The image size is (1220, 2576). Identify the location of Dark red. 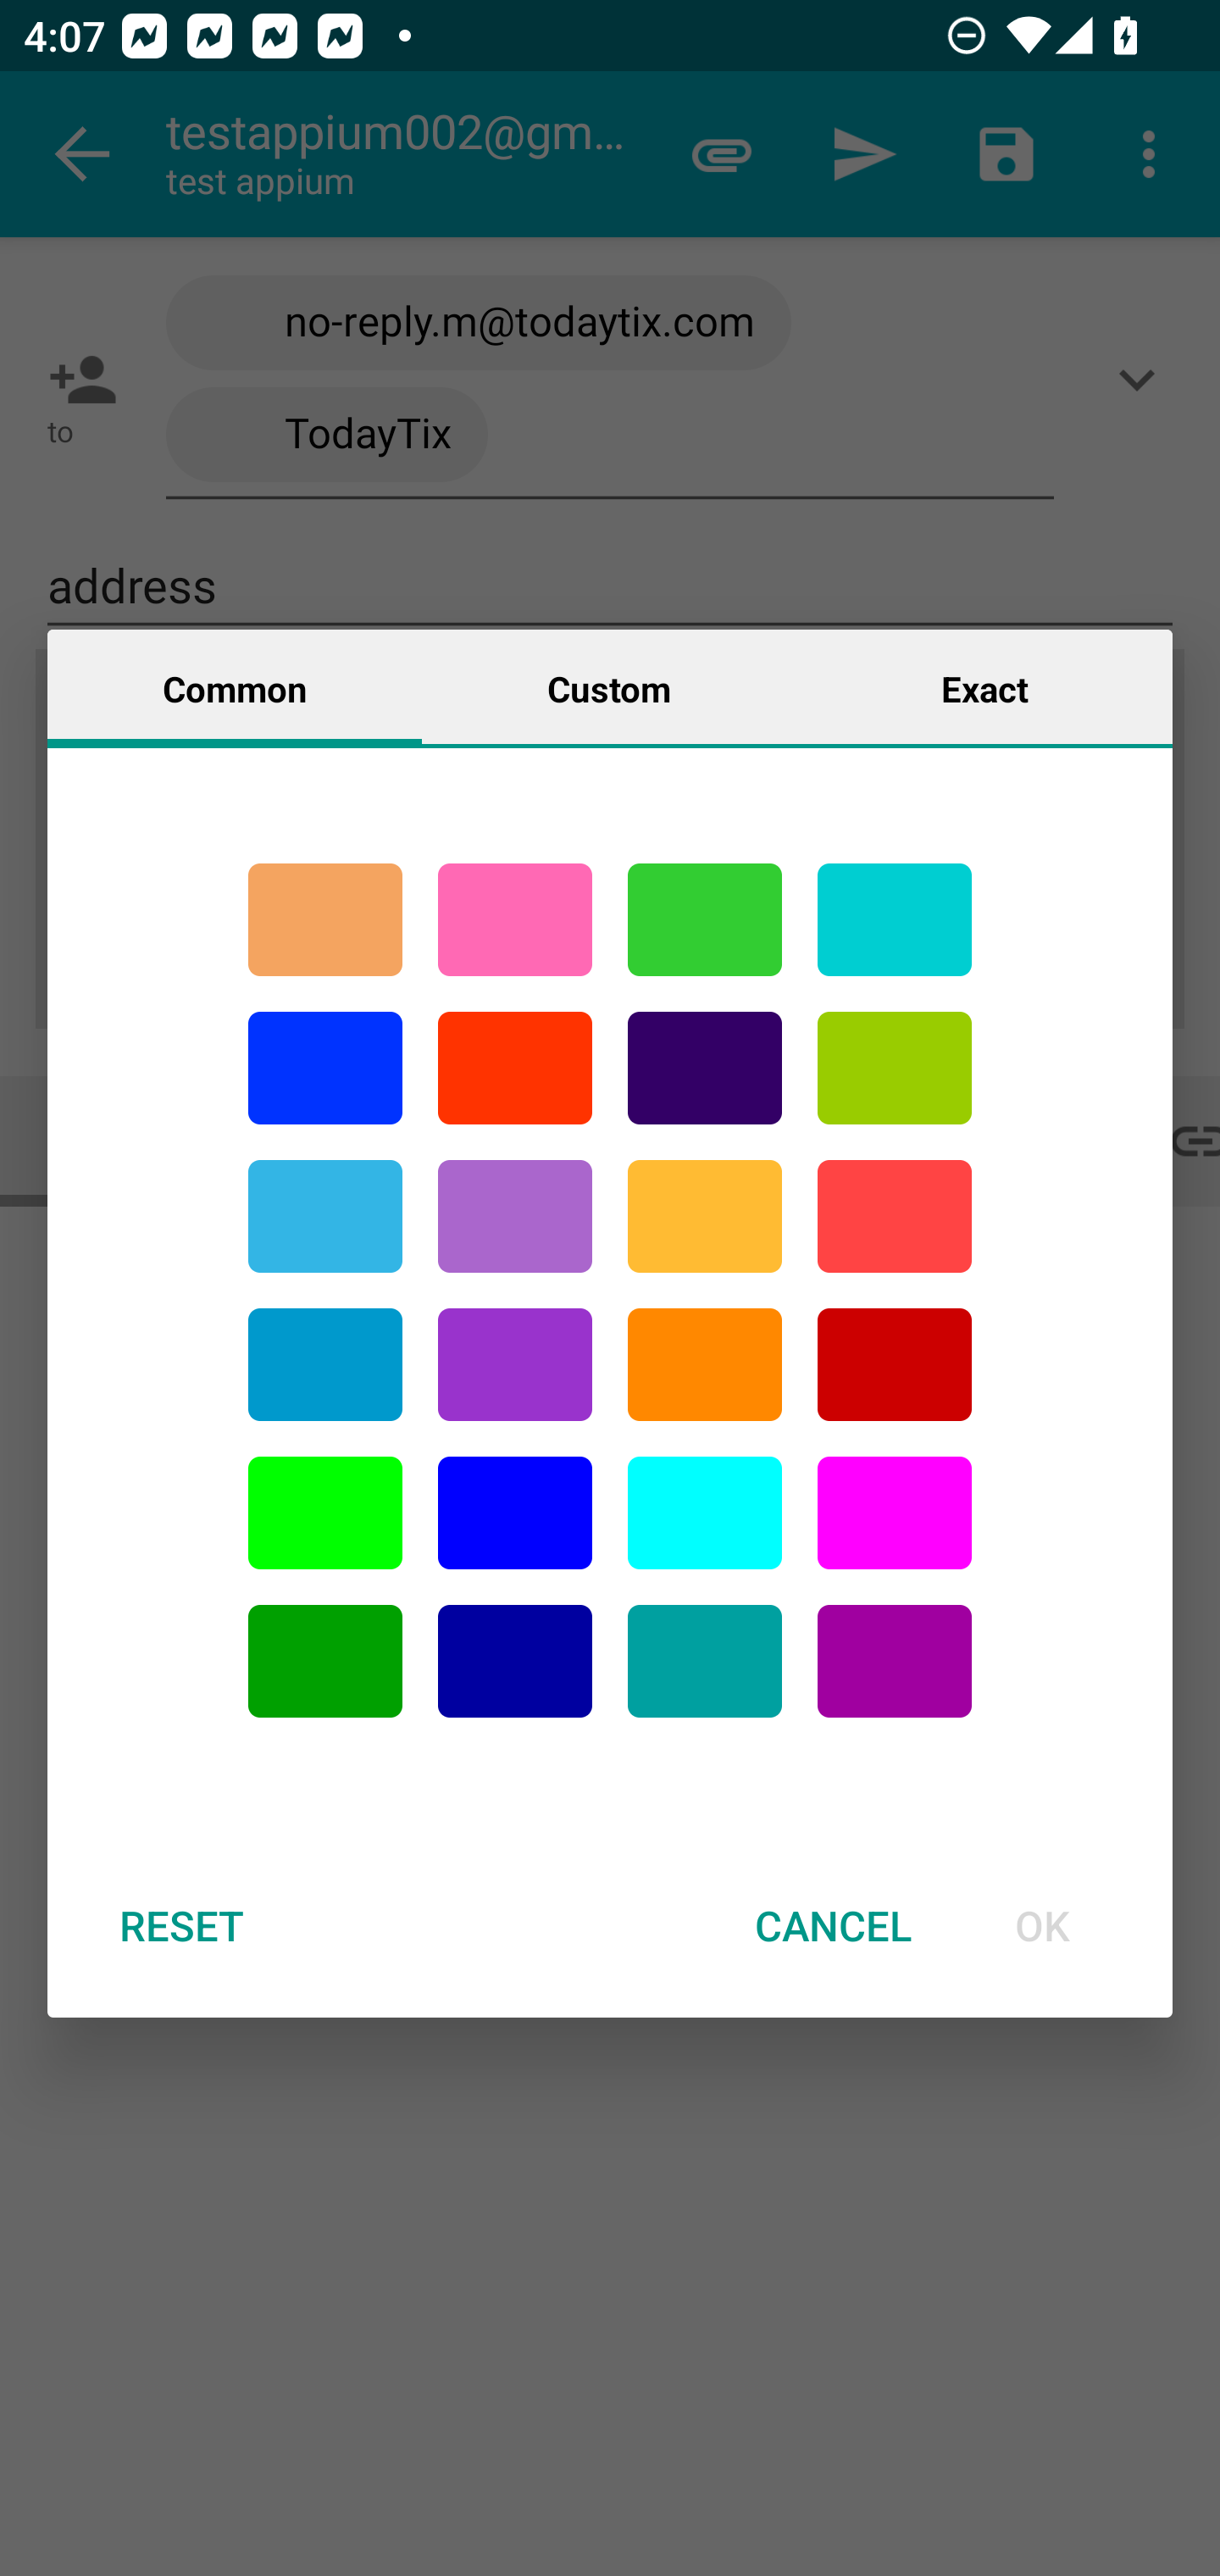
(895, 1365).